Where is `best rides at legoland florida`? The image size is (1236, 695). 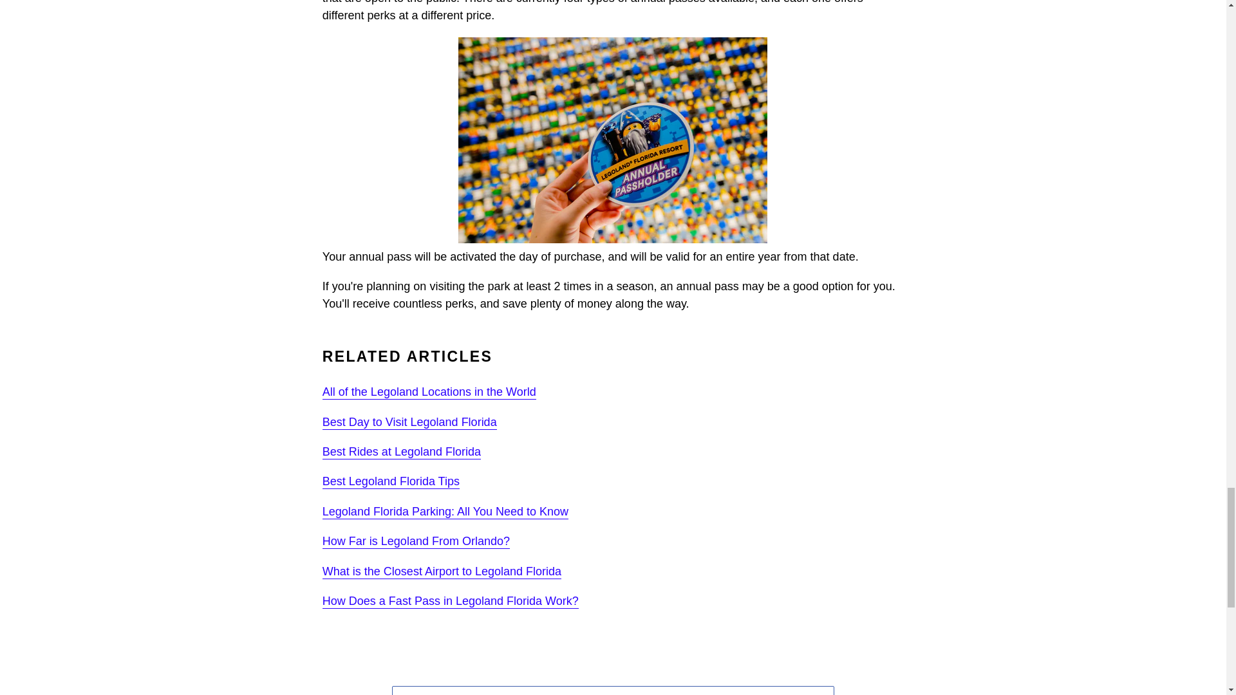
best rides at legoland florida is located at coordinates (402, 452).